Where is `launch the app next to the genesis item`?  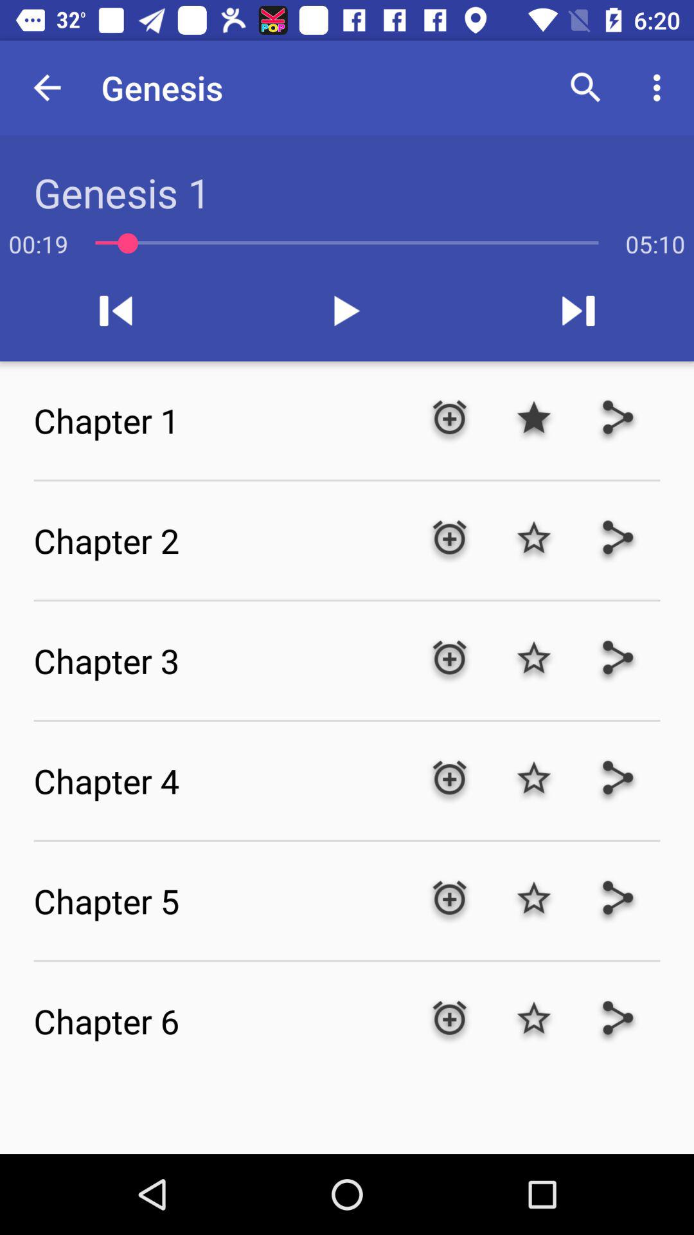 launch the app next to the genesis item is located at coordinates (47, 87).